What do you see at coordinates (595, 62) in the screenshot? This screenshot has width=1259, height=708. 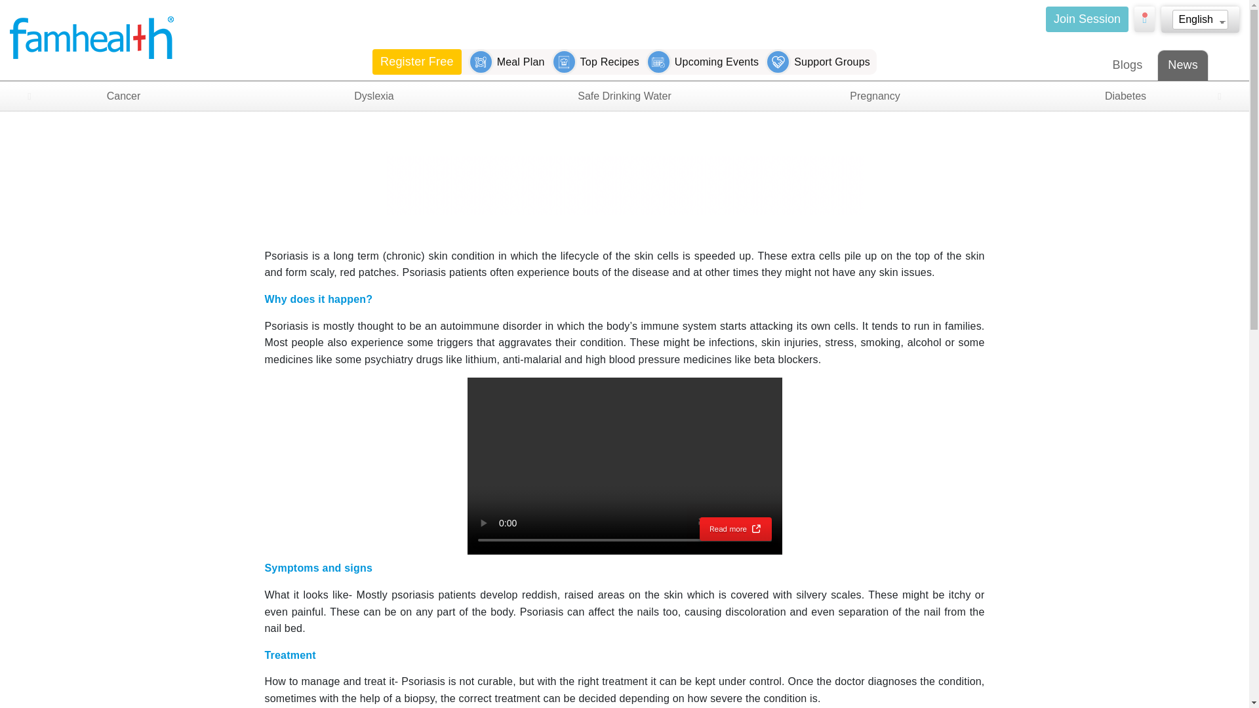 I see `Top Recipes` at bounding box center [595, 62].